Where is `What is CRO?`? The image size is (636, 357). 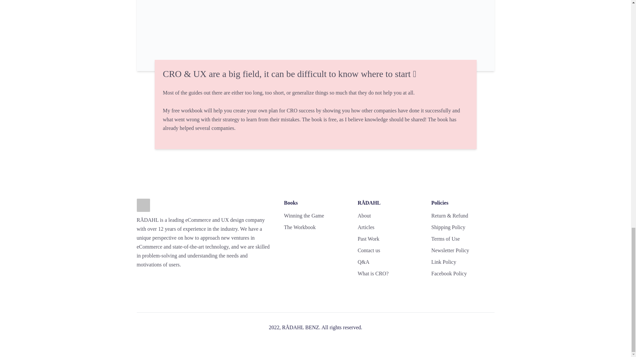
What is CRO? is located at coordinates (373, 274).